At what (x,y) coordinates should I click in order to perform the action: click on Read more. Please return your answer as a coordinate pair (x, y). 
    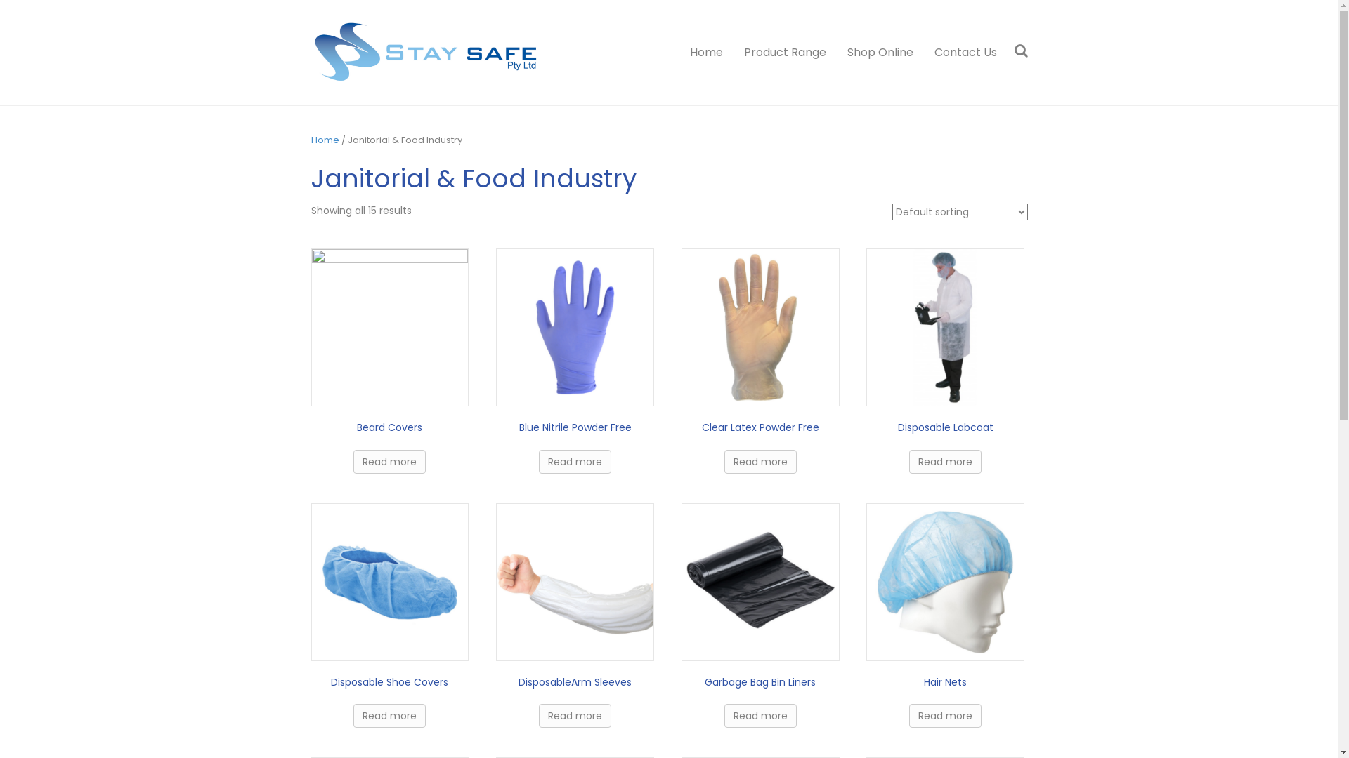
    Looking at the image, I should click on (575, 462).